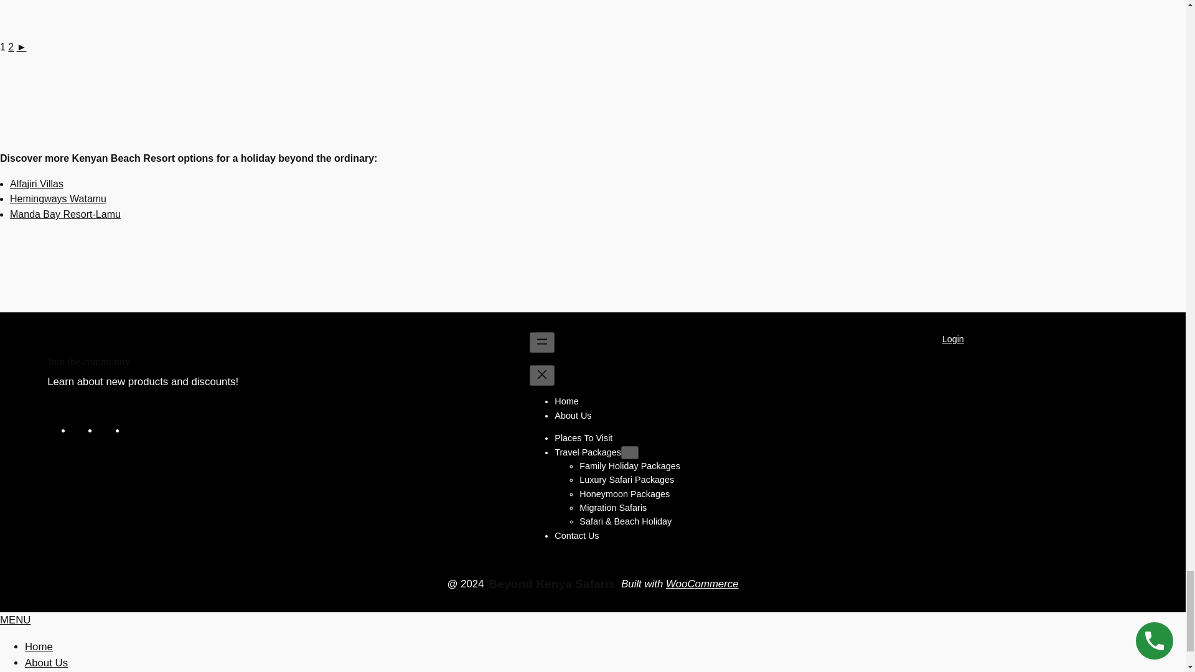 This screenshot has width=1195, height=672. What do you see at coordinates (57, 199) in the screenshot?
I see `Hemingways Watamu` at bounding box center [57, 199].